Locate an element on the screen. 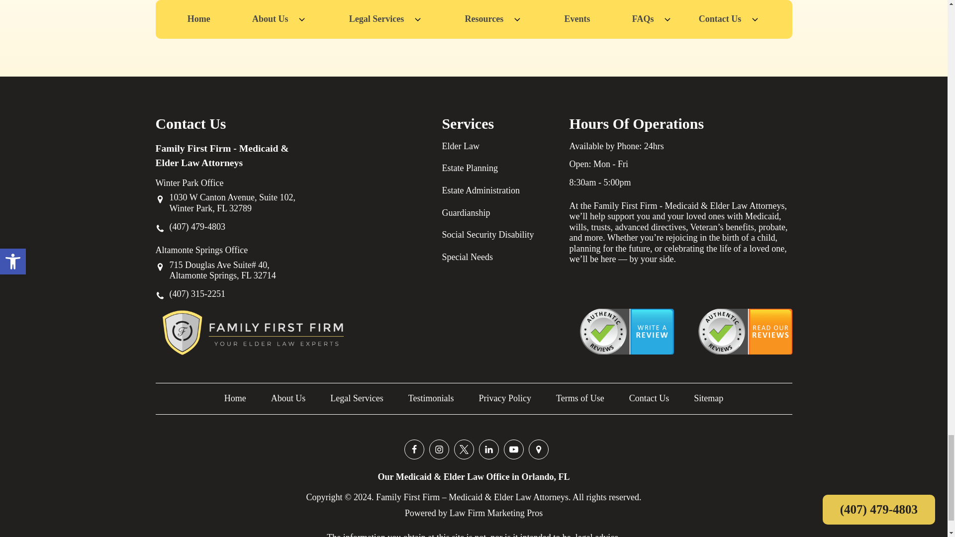  Get It Now is located at coordinates (474, 12).